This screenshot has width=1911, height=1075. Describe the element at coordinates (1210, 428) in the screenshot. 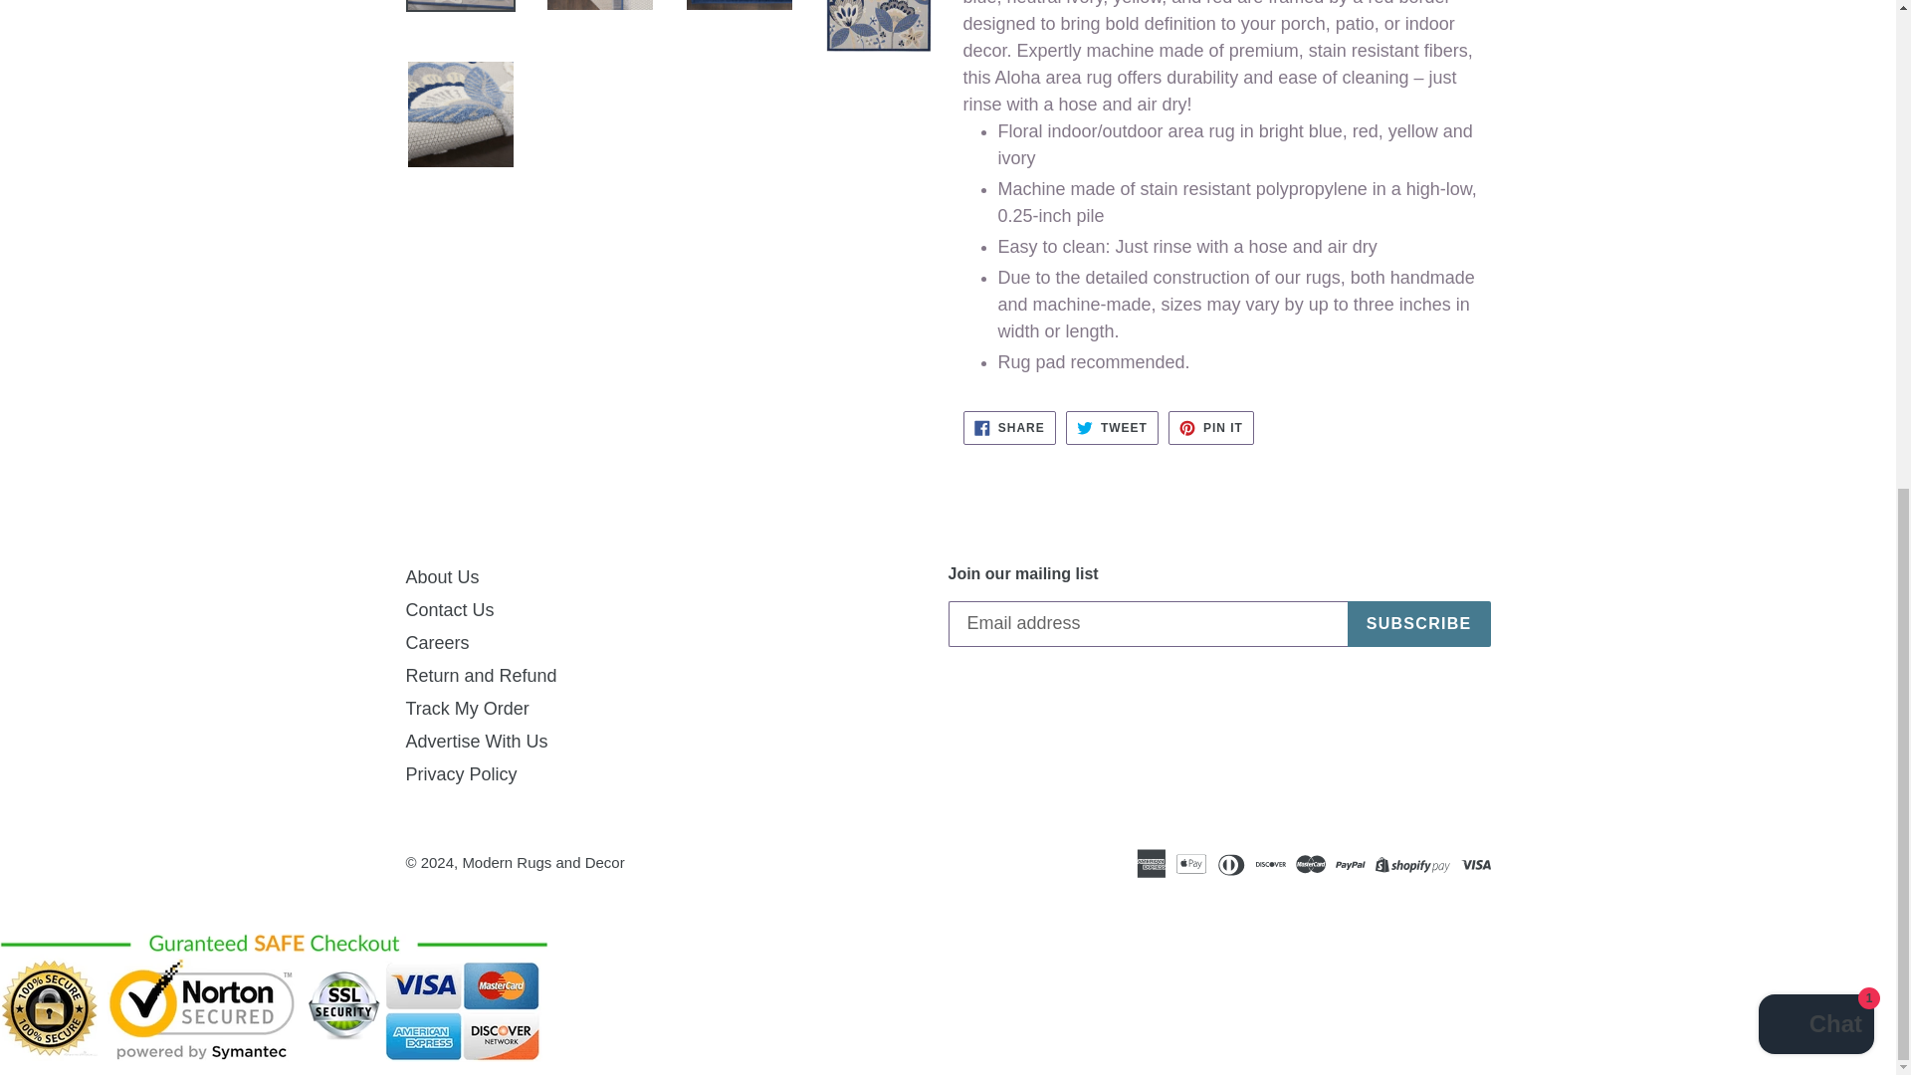

I see `Pin on Pinterest` at that location.